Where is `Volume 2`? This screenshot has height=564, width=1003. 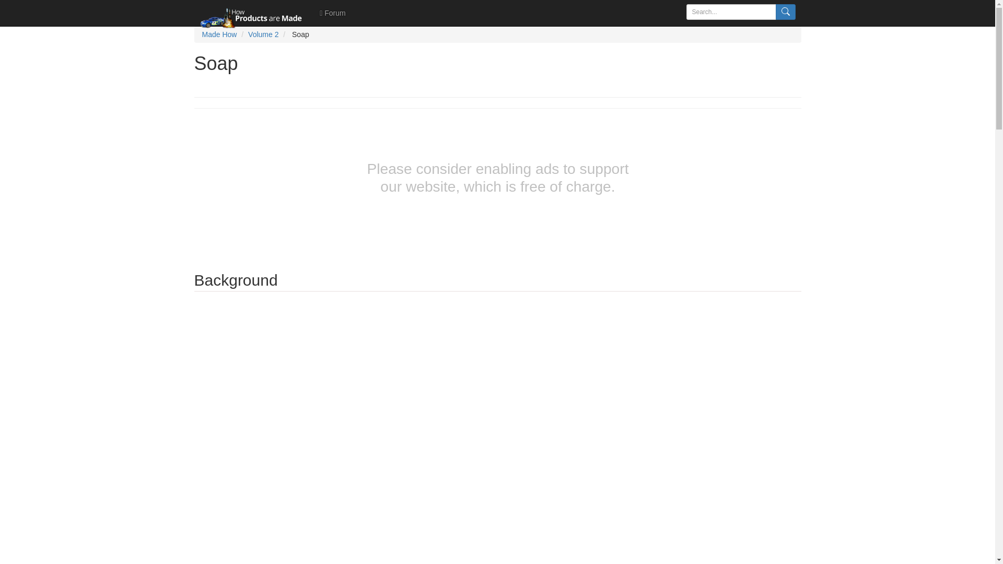
Volume 2 is located at coordinates (263, 34).